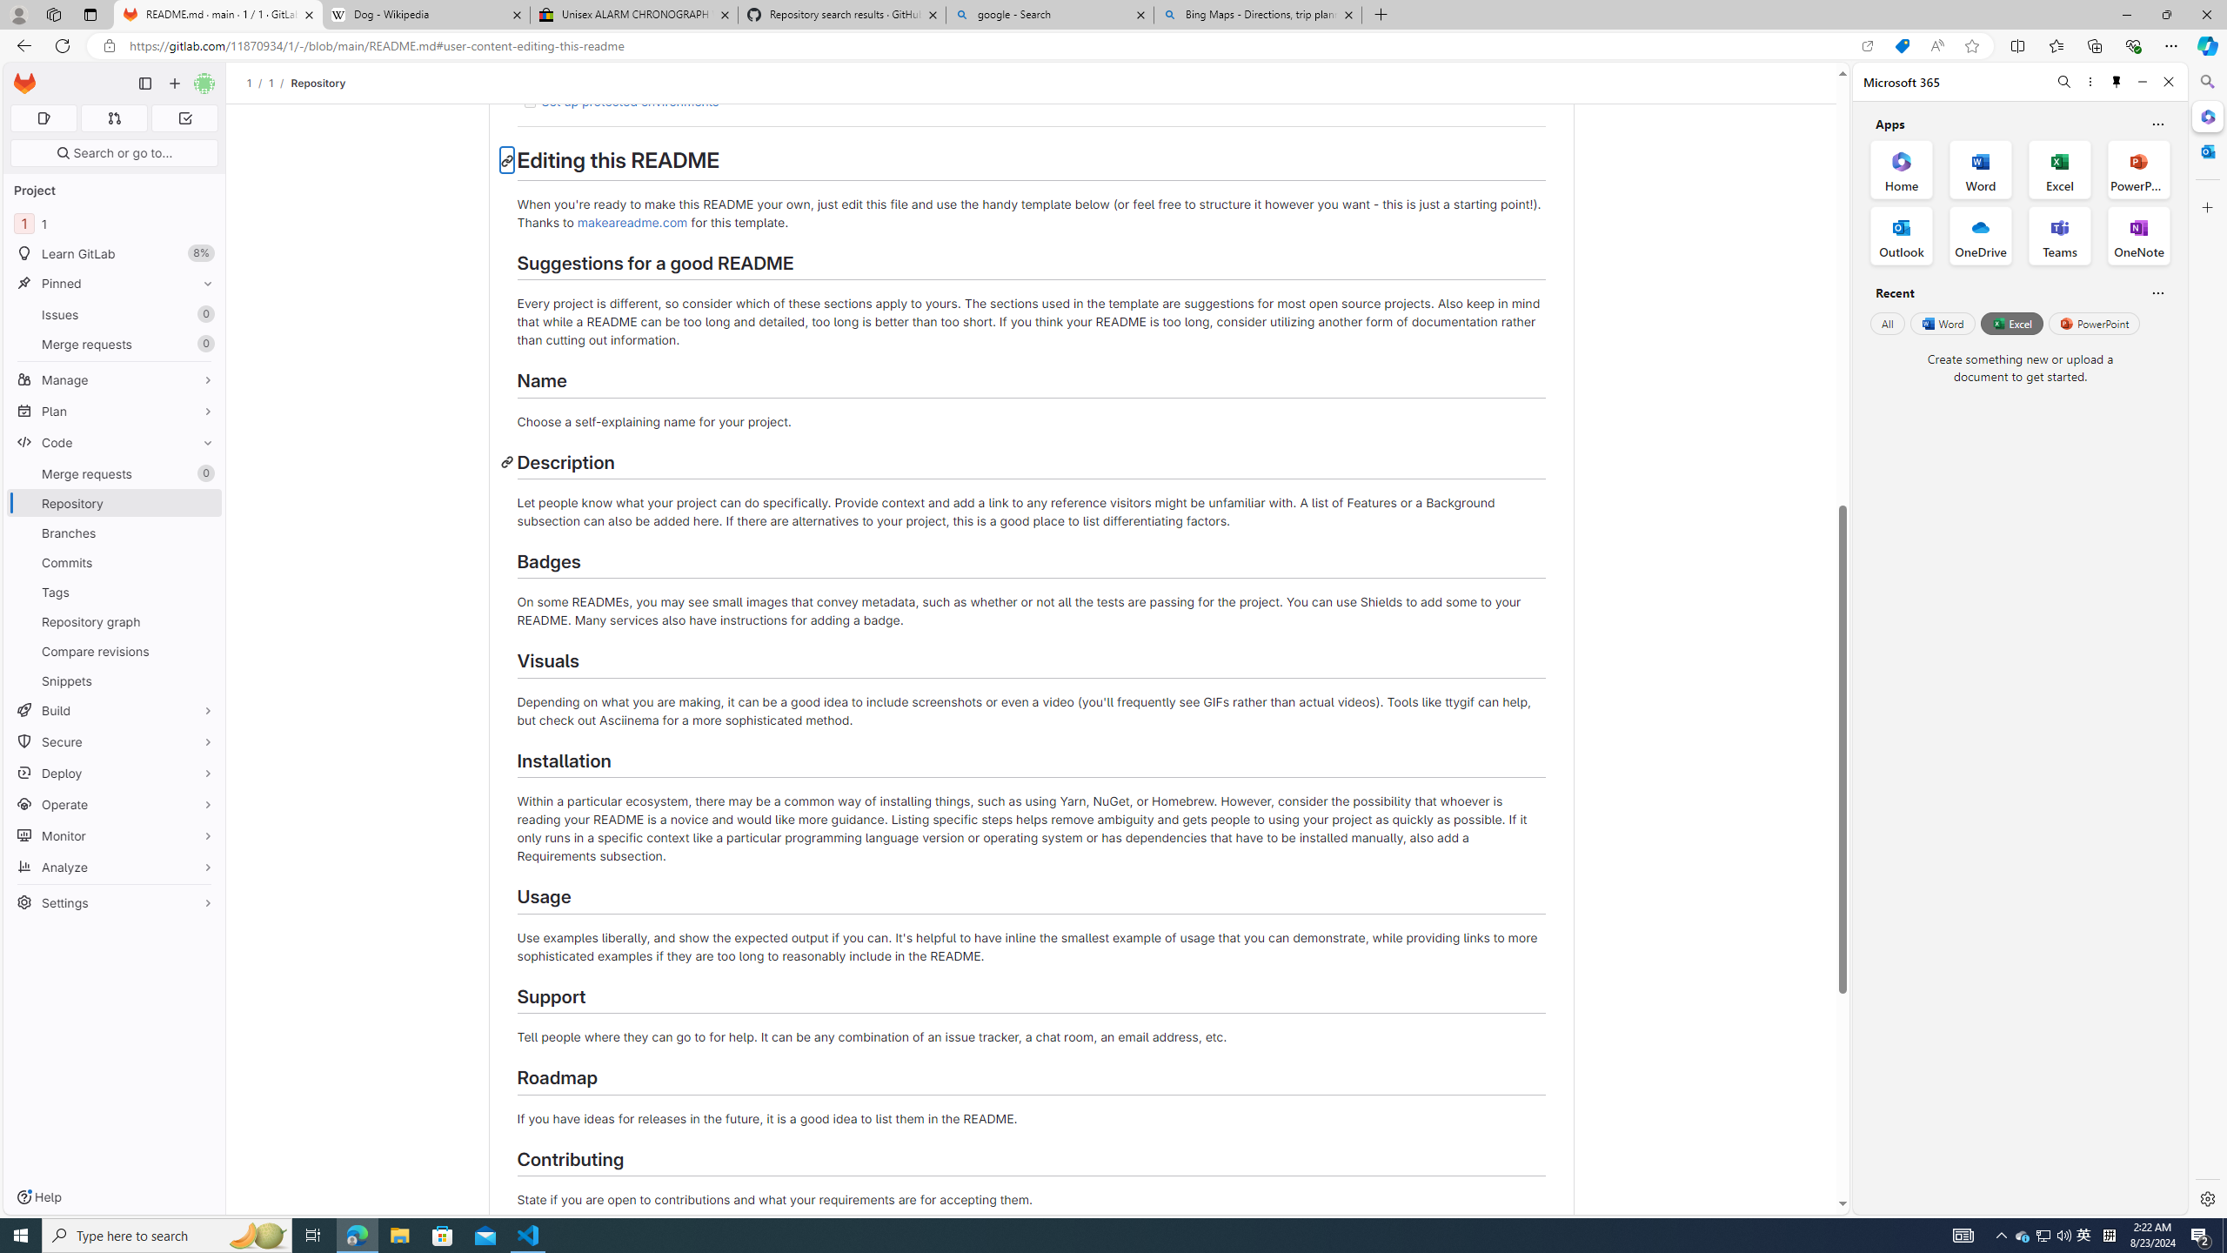 This screenshot has height=1253, width=2227. Describe the element at coordinates (632, 221) in the screenshot. I see `makeareadme.com` at that location.